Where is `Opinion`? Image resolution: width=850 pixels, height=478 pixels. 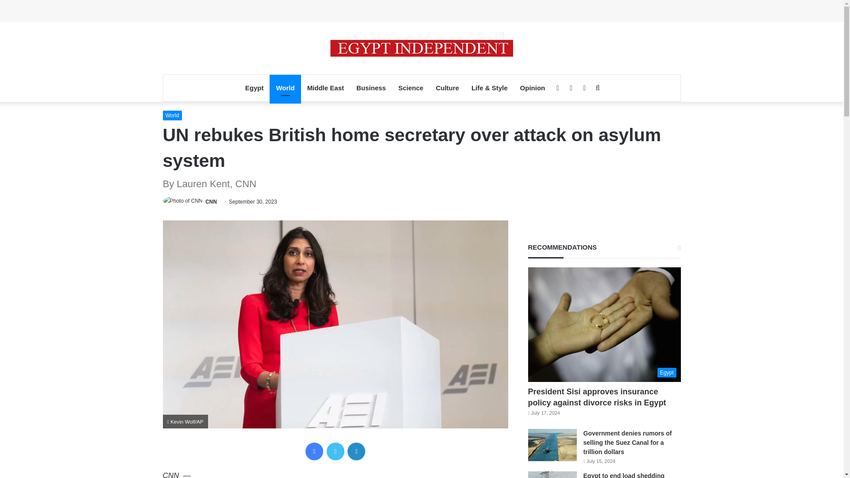
Opinion is located at coordinates (533, 88).